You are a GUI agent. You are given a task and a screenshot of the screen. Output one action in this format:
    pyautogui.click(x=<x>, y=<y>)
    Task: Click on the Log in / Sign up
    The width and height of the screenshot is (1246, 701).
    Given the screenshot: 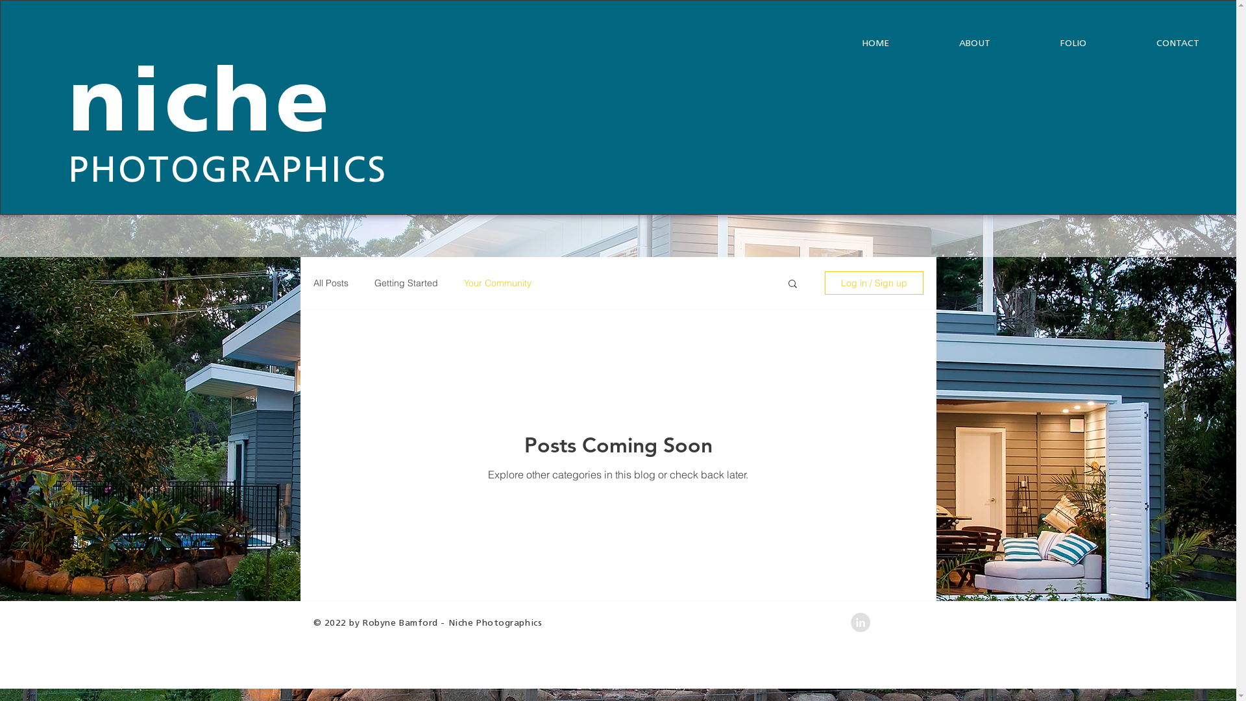 What is the action you would take?
    pyautogui.click(x=873, y=283)
    